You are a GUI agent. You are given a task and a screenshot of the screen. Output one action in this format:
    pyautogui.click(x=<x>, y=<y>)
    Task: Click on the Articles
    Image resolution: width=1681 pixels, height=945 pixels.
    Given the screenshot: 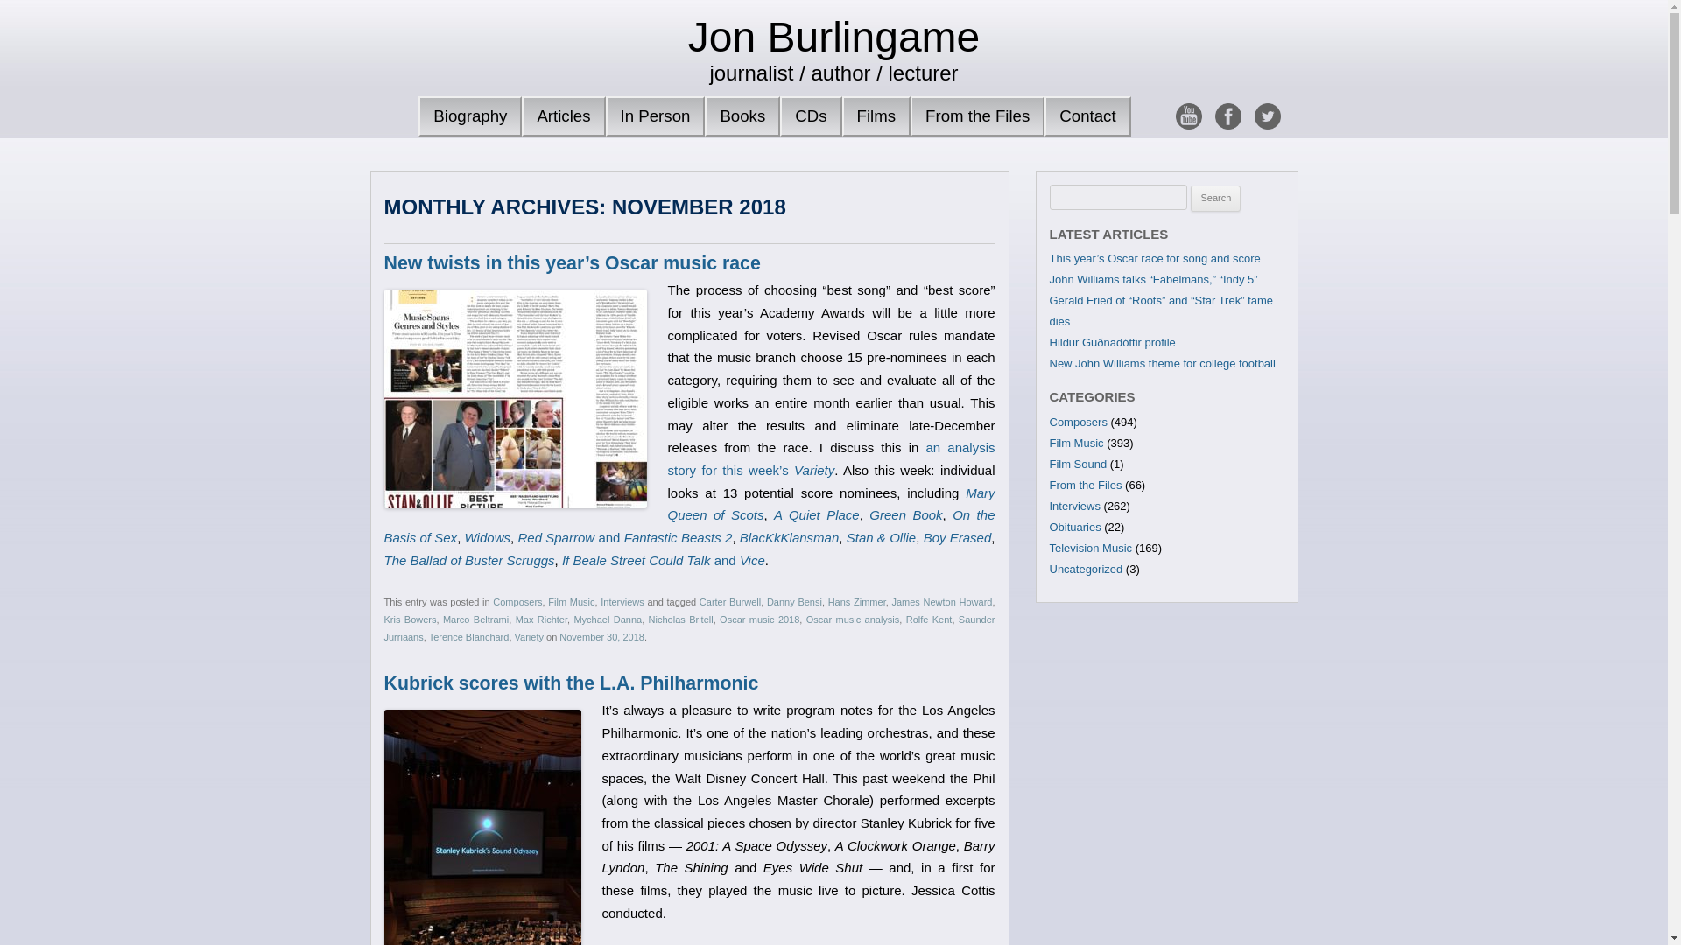 What is the action you would take?
    pyautogui.click(x=563, y=115)
    